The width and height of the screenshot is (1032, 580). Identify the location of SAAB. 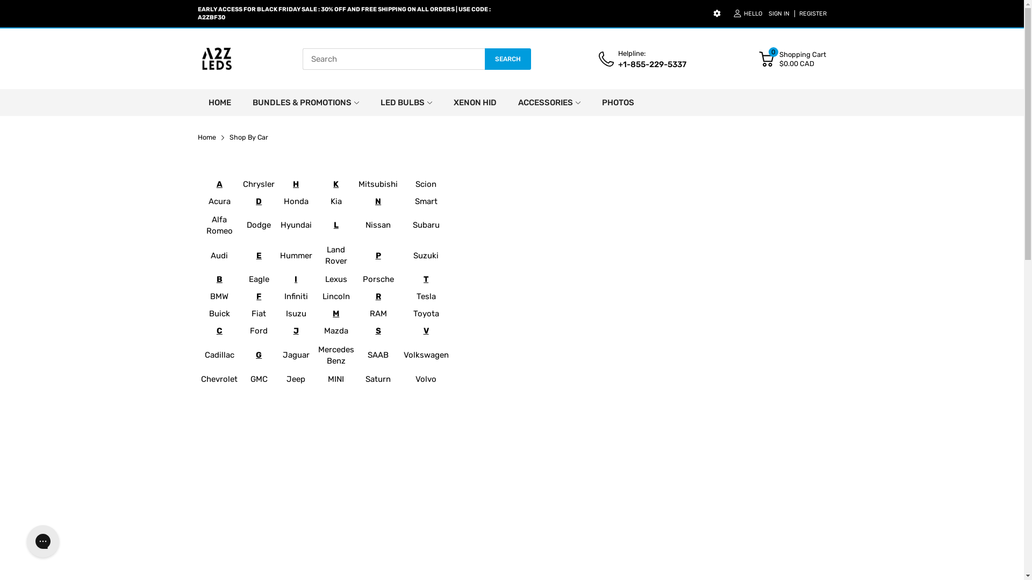
(378, 355).